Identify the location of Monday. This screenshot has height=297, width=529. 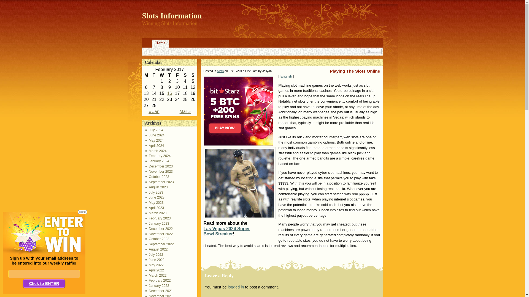
(146, 75).